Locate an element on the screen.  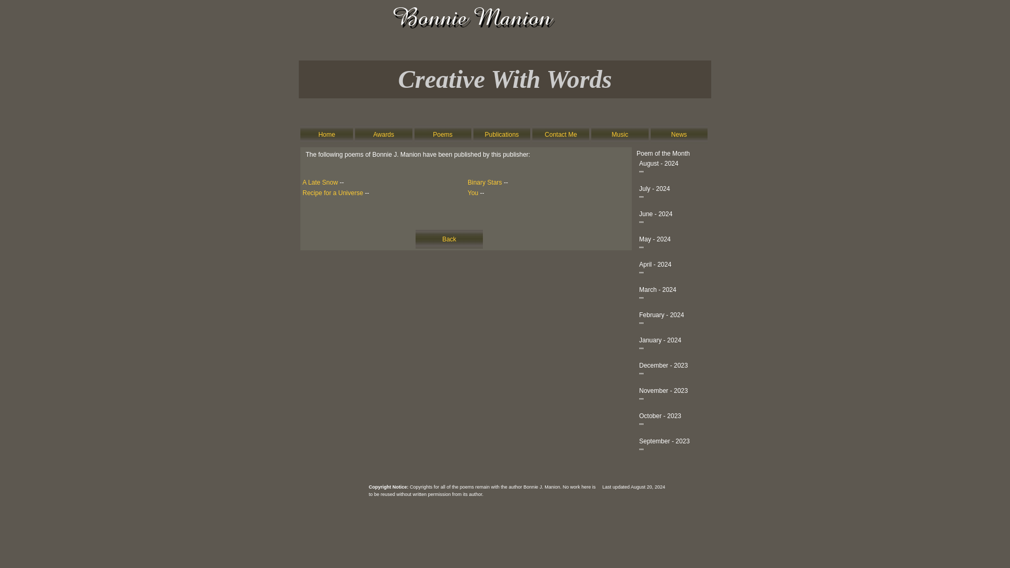
A Late Snow is located at coordinates (320, 182).